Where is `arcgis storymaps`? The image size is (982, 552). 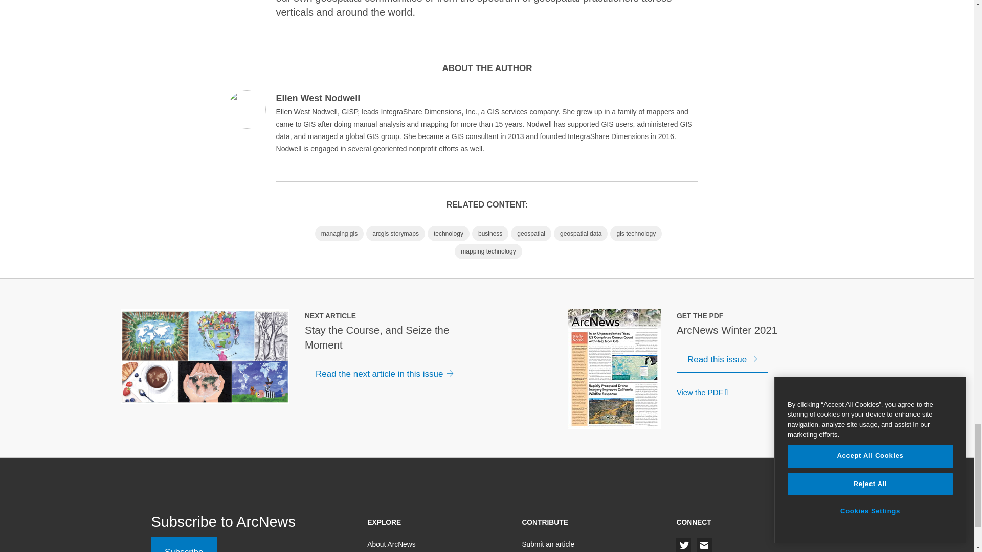 arcgis storymaps is located at coordinates (396, 233).